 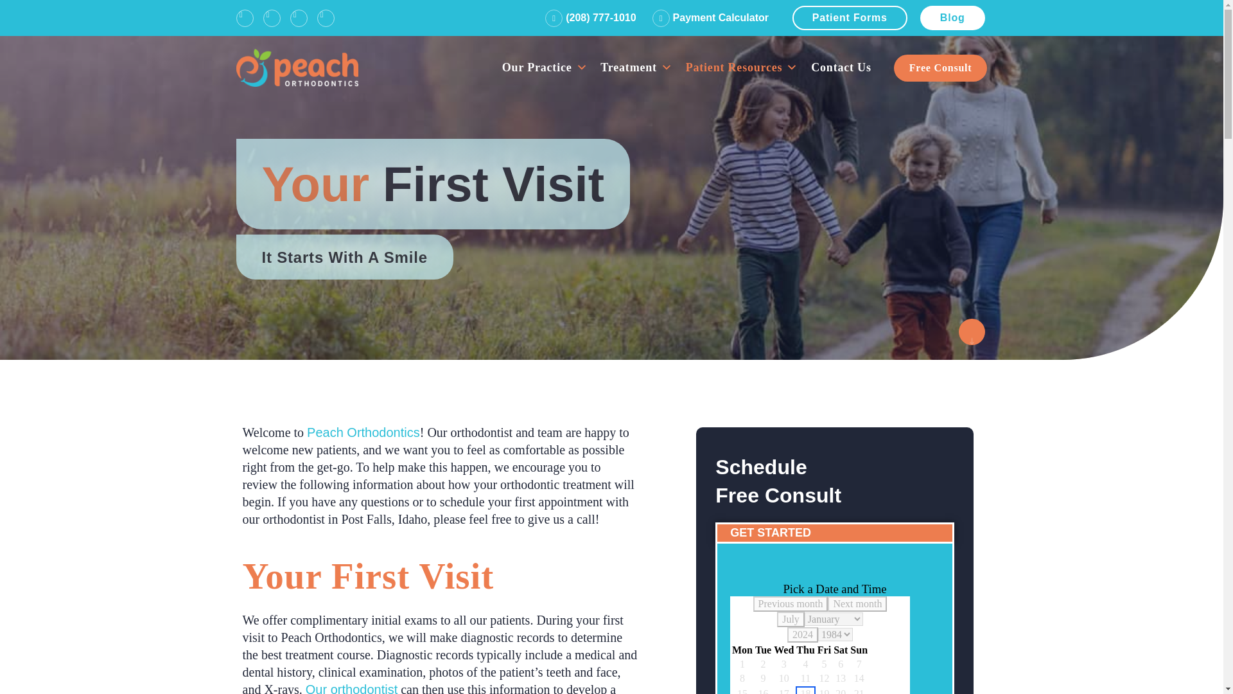 I want to click on Payment Calculator, so click(x=710, y=18).